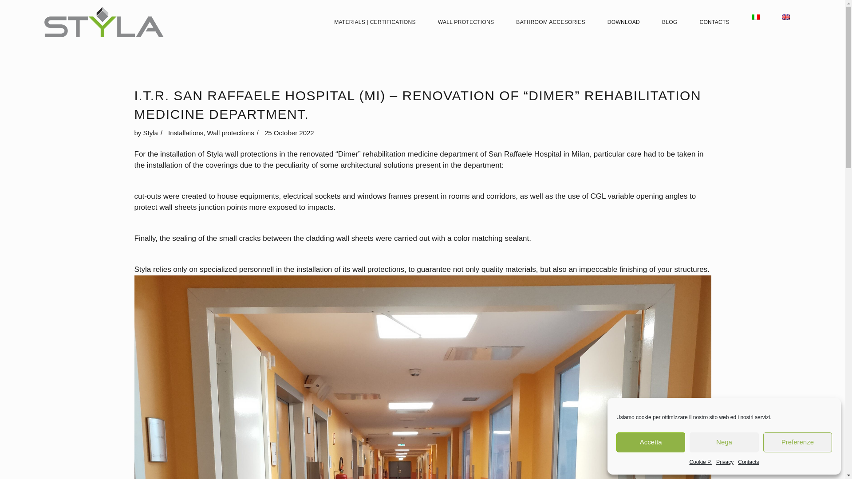 The width and height of the screenshot is (852, 479). Describe the element at coordinates (748, 462) in the screenshot. I see `Contacts` at that location.